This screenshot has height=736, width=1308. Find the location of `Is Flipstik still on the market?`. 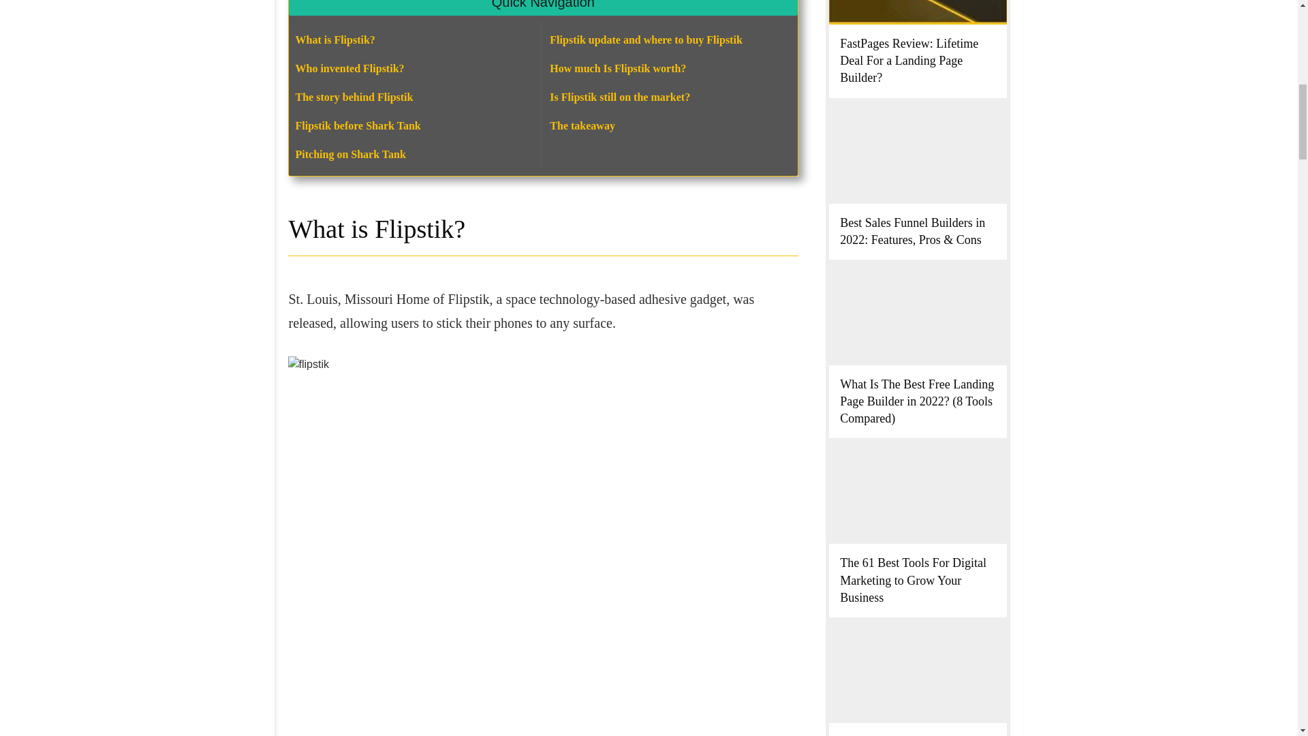

Is Flipstik still on the market? is located at coordinates (620, 97).